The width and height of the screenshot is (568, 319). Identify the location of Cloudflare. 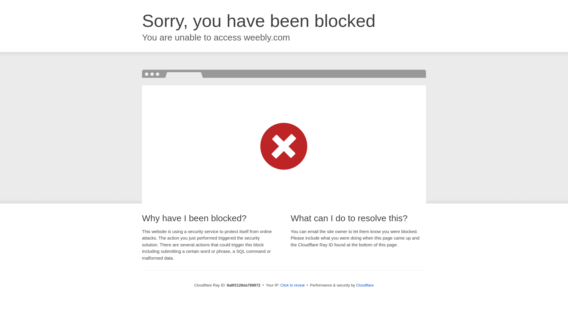
(365, 285).